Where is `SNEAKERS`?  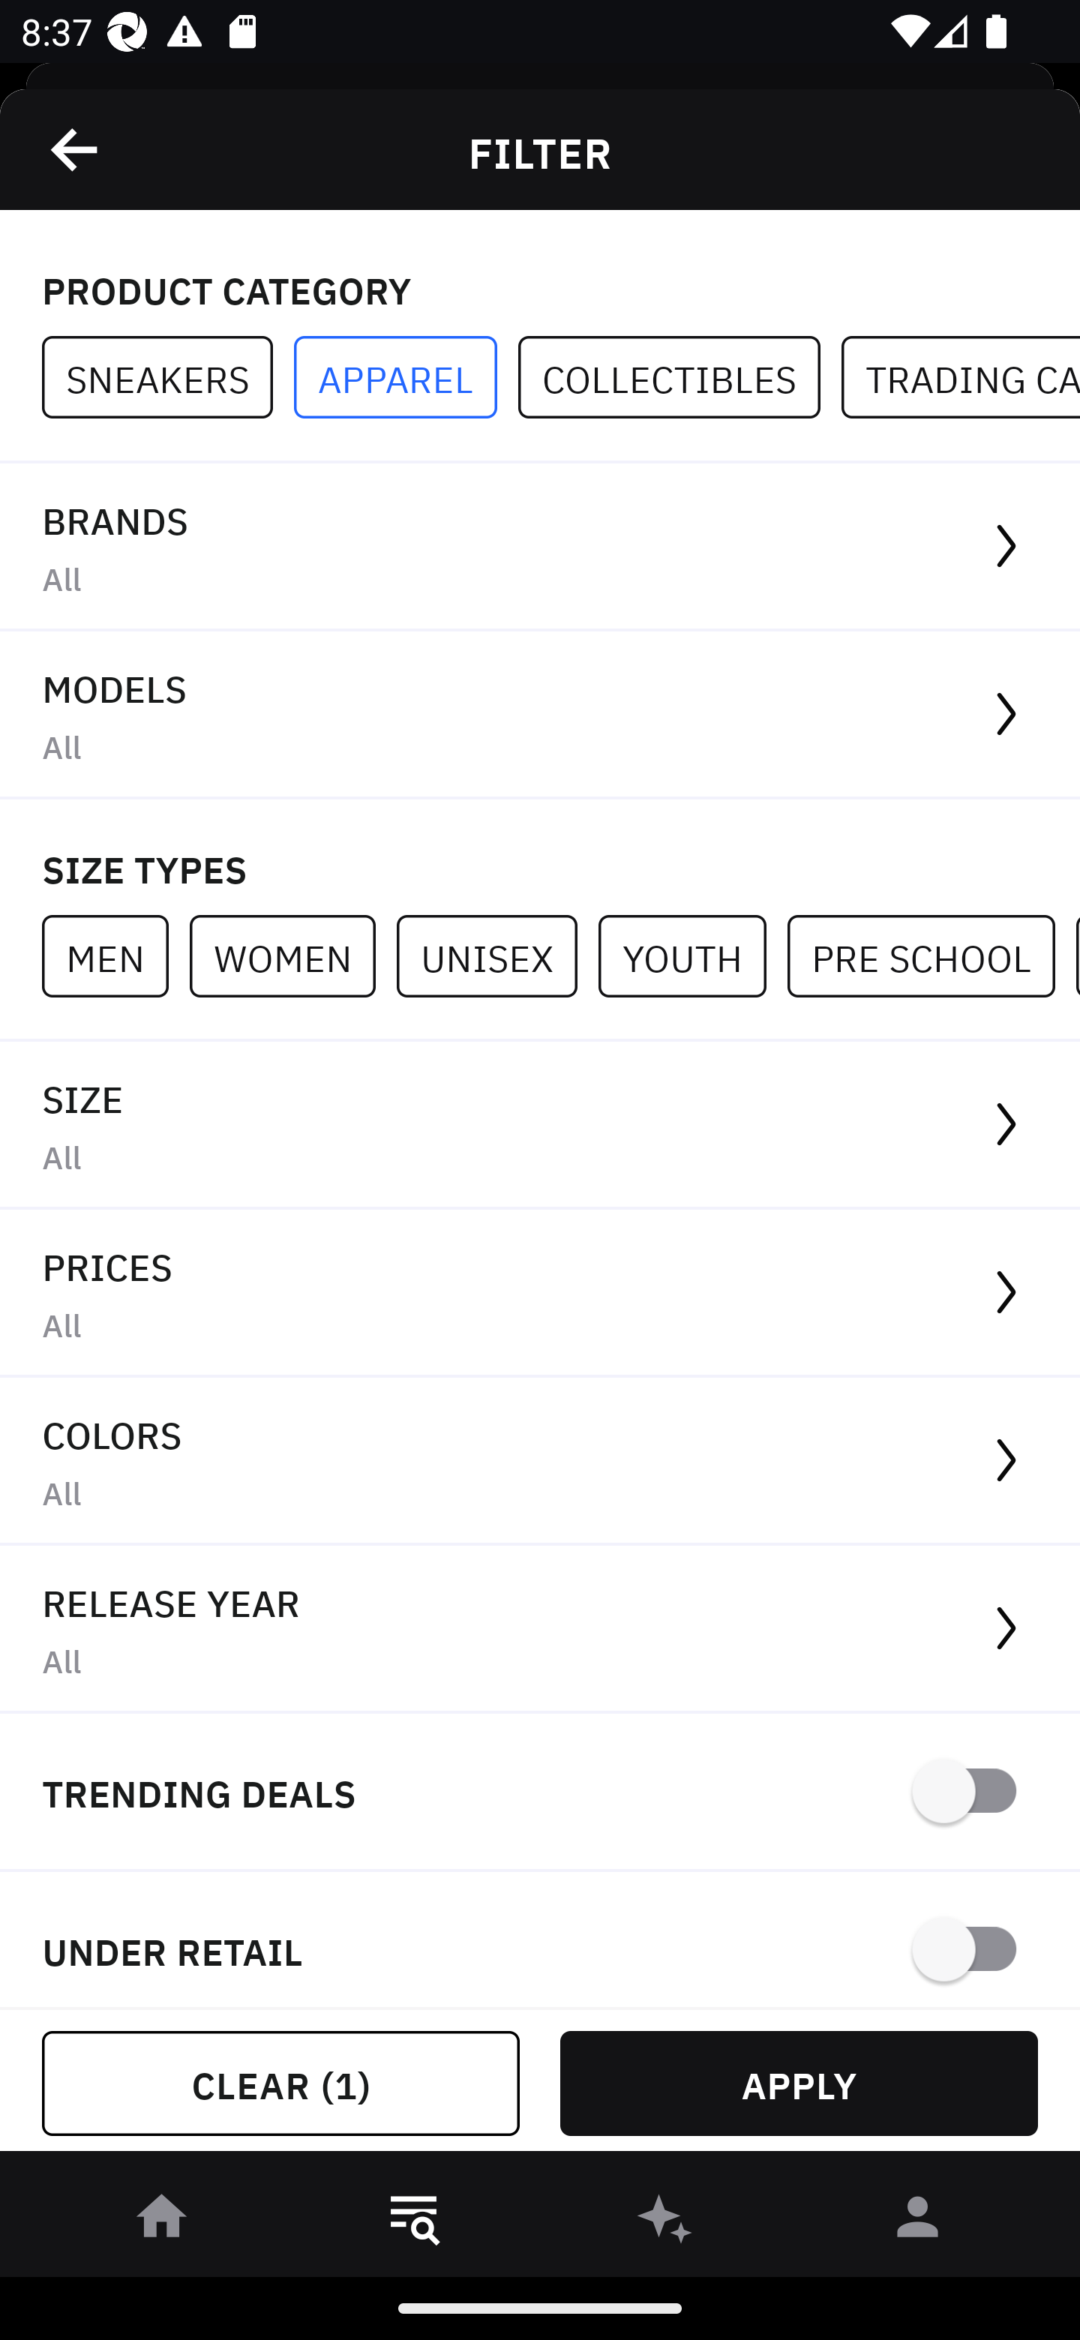 SNEAKERS is located at coordinates (168, 378).